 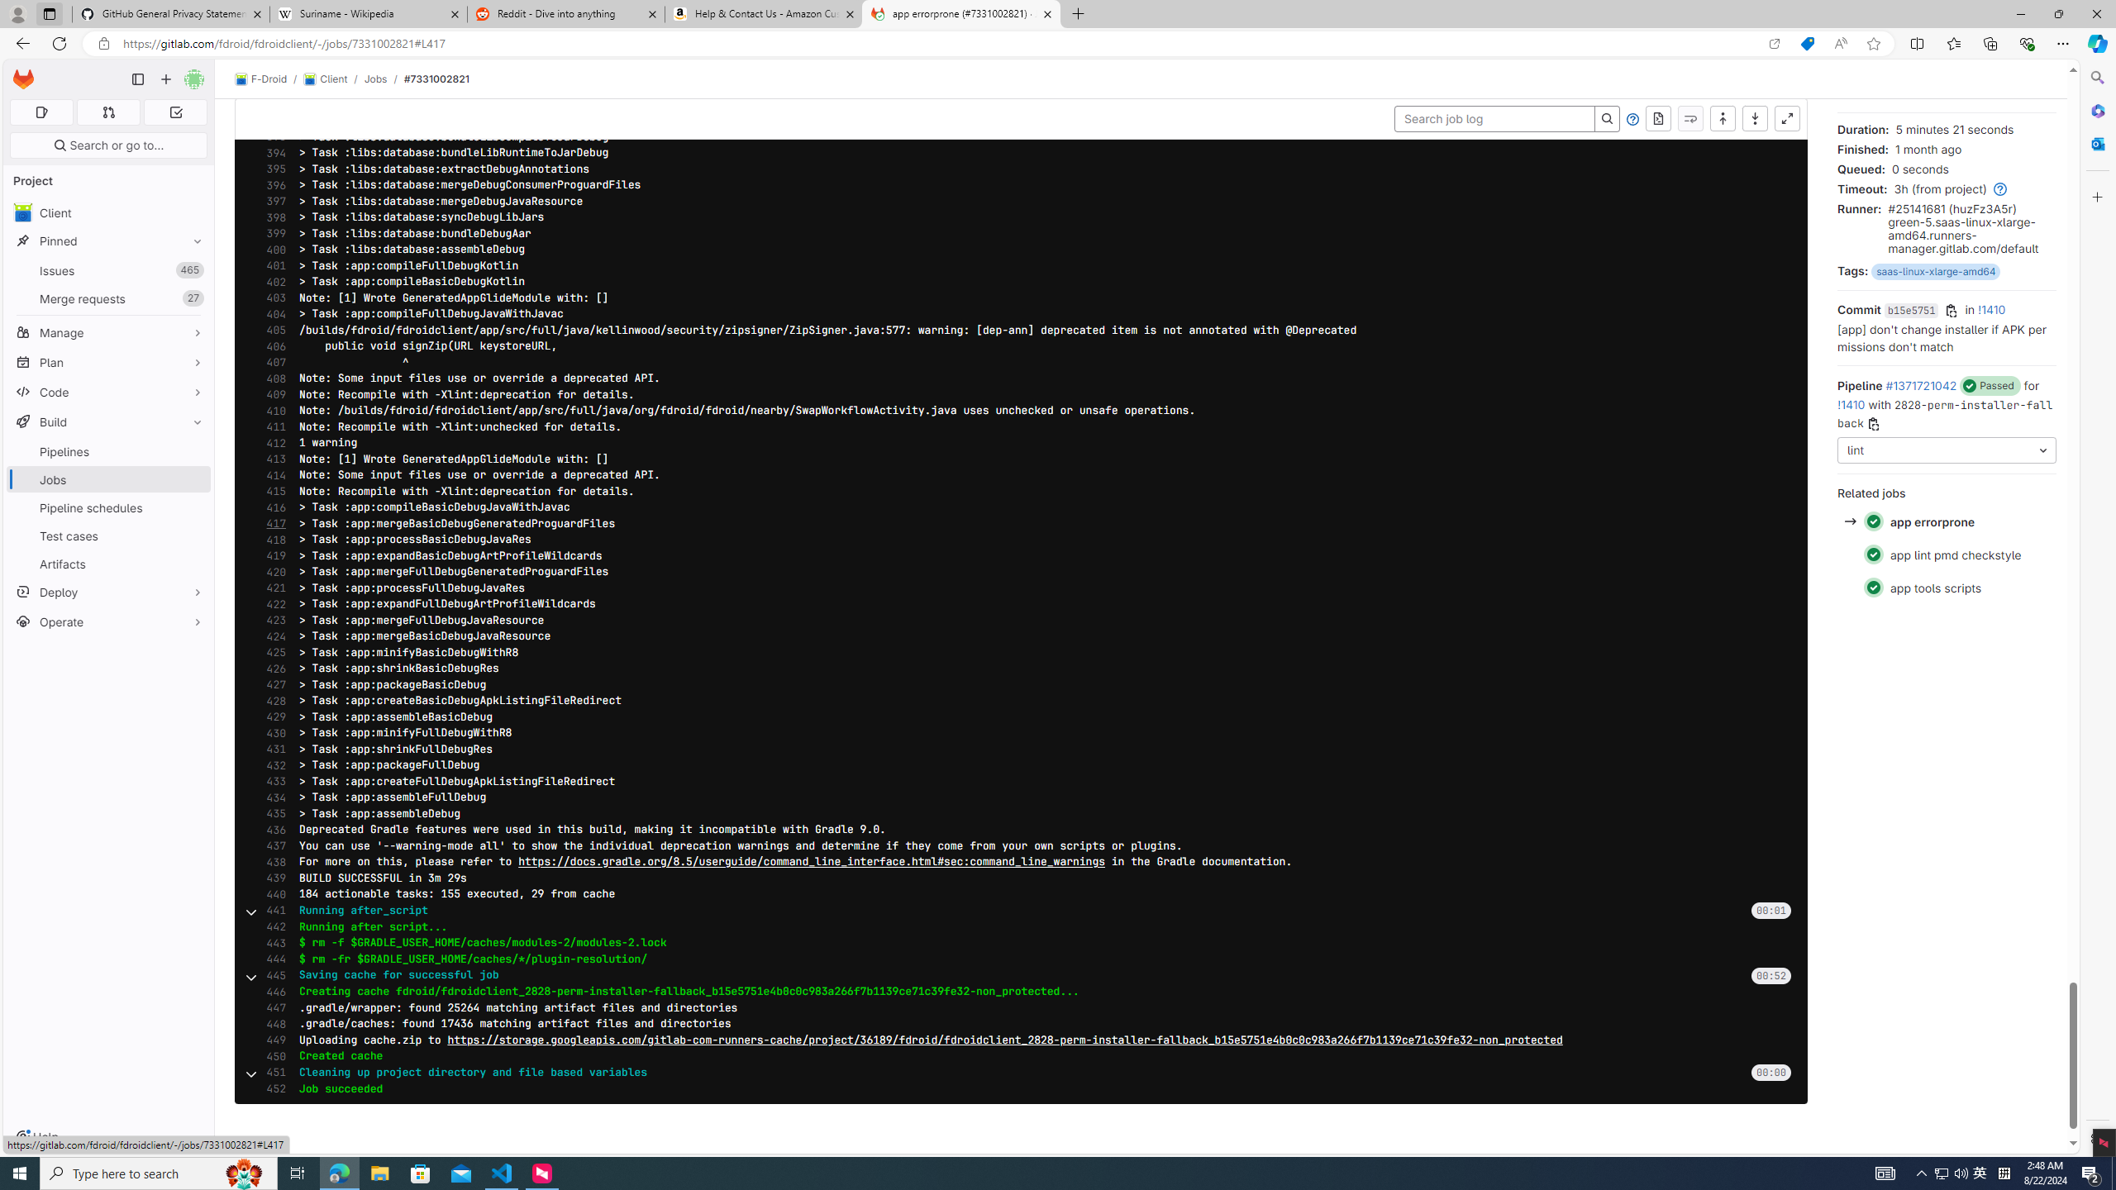 I want to click on 425, so click(x=271, y=653).